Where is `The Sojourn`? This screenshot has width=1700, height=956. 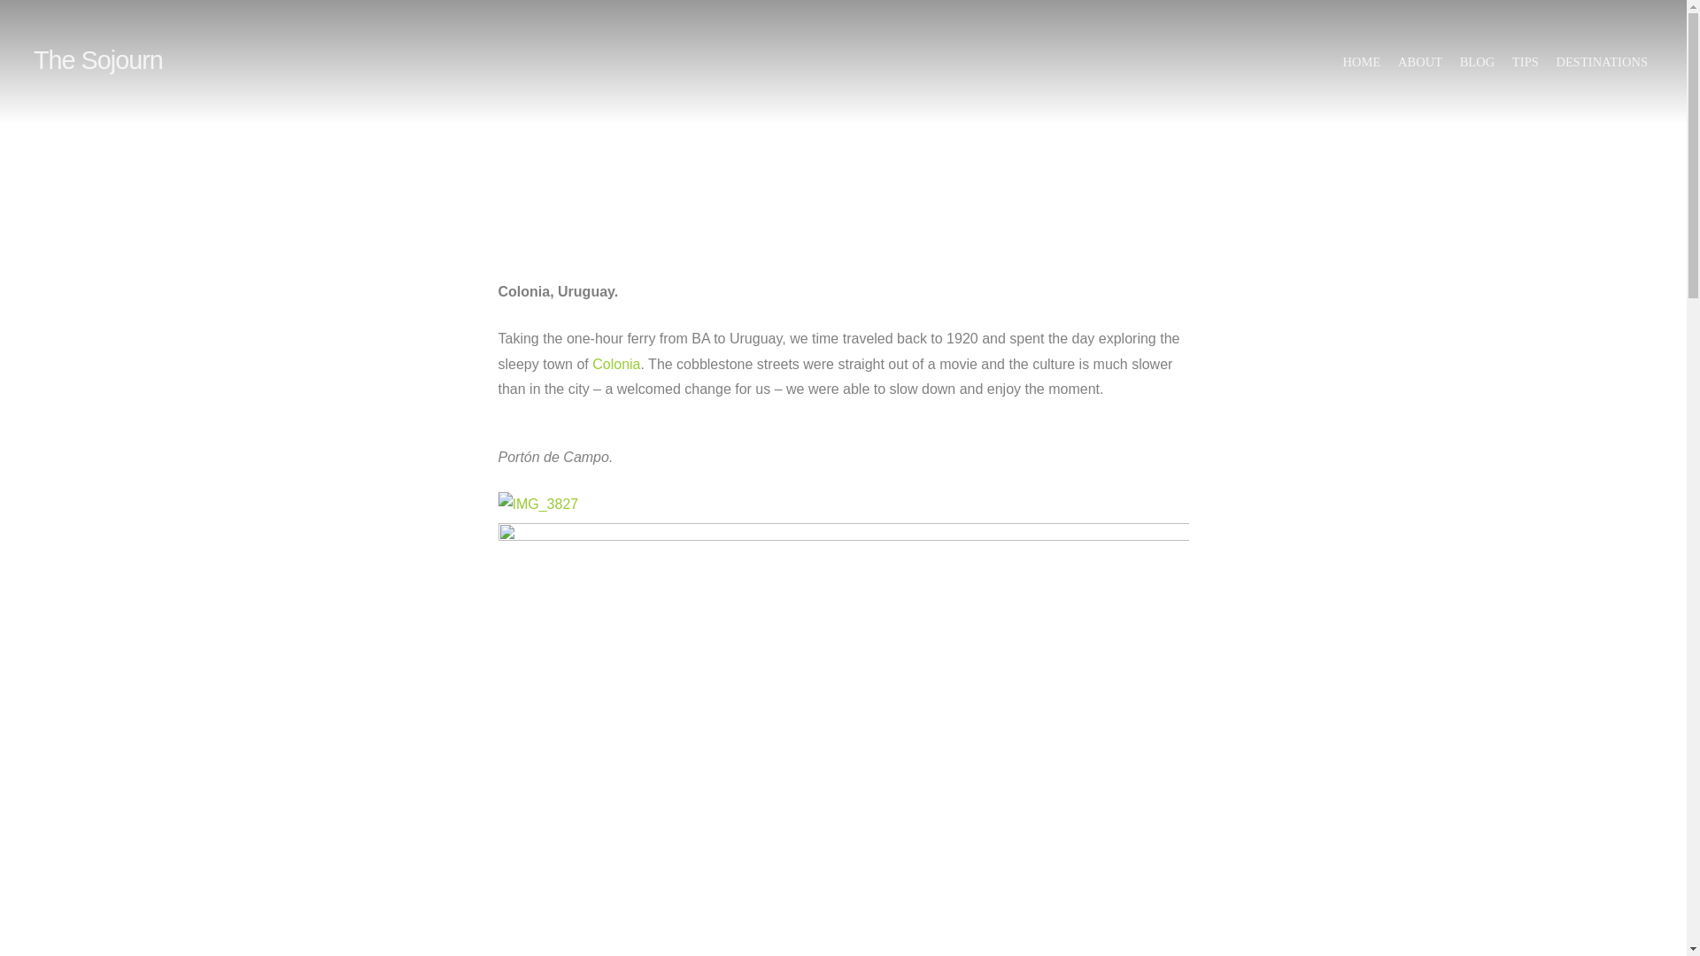 The Sojourn is located at coordinates (98, 60).